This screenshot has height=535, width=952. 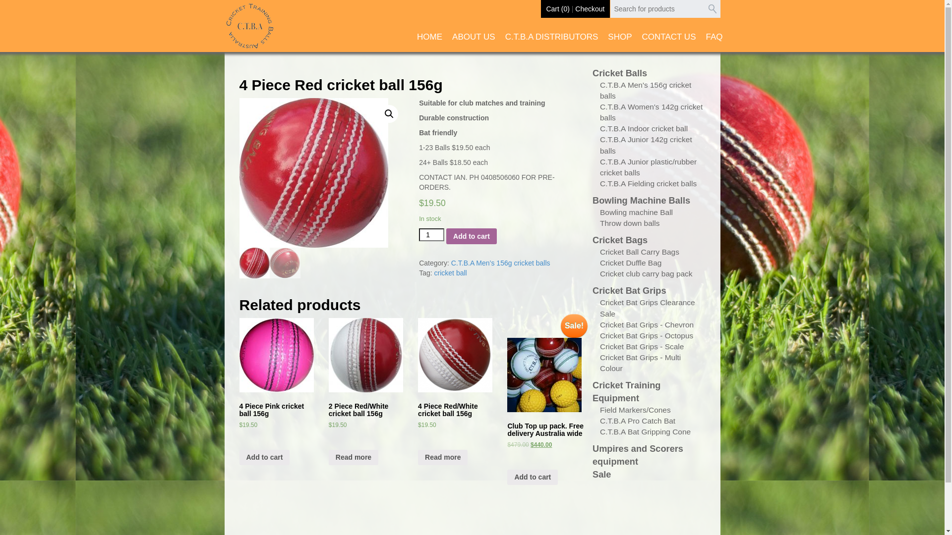 What do you see at coordinates (533, 478) in the screenshot?
I see `Add to cart` at bounding box center [533, 478].